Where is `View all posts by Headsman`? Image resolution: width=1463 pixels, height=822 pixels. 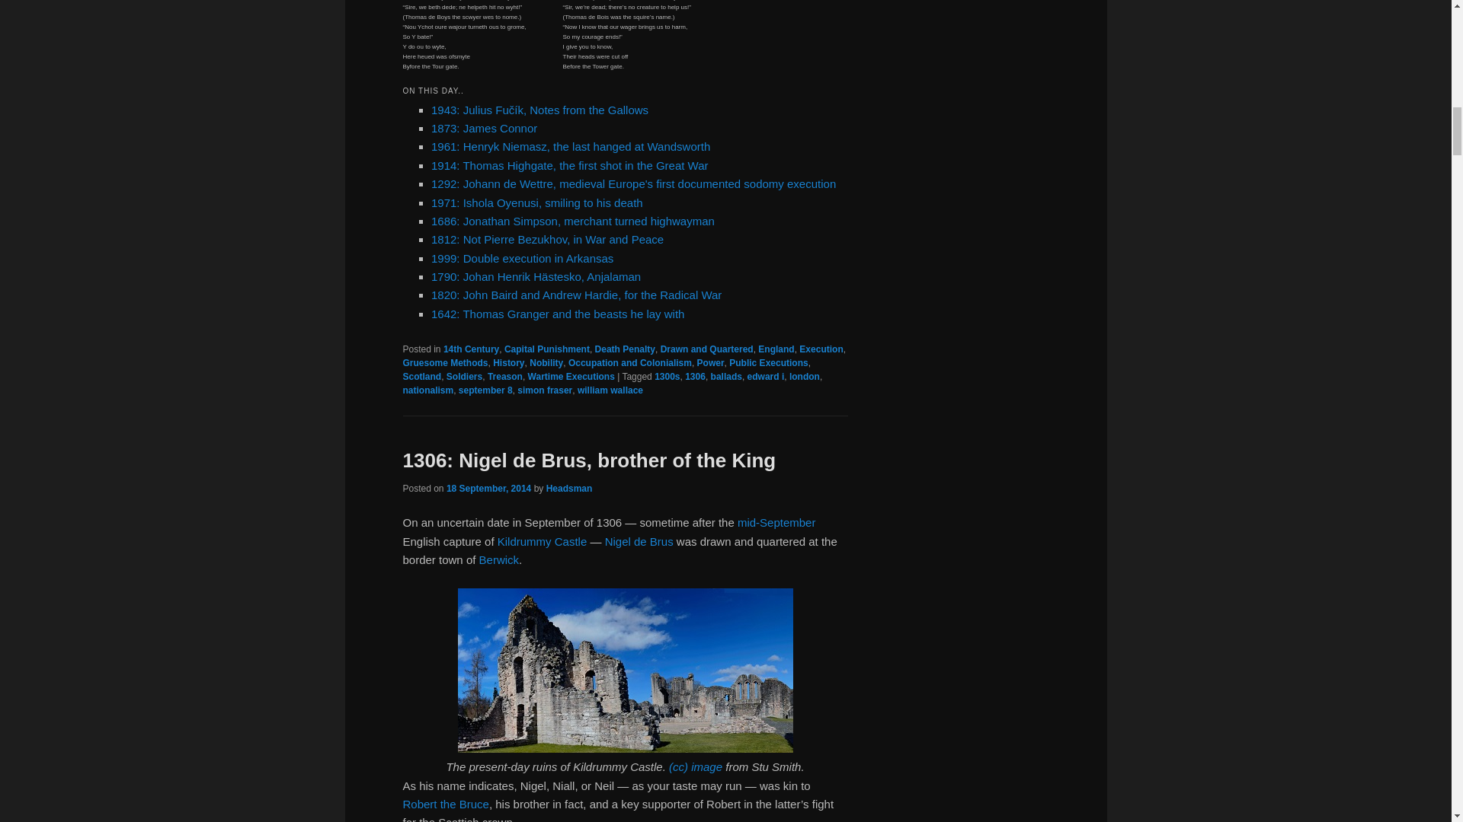 View all posts by Headsman is located at coordinates (568, 489).